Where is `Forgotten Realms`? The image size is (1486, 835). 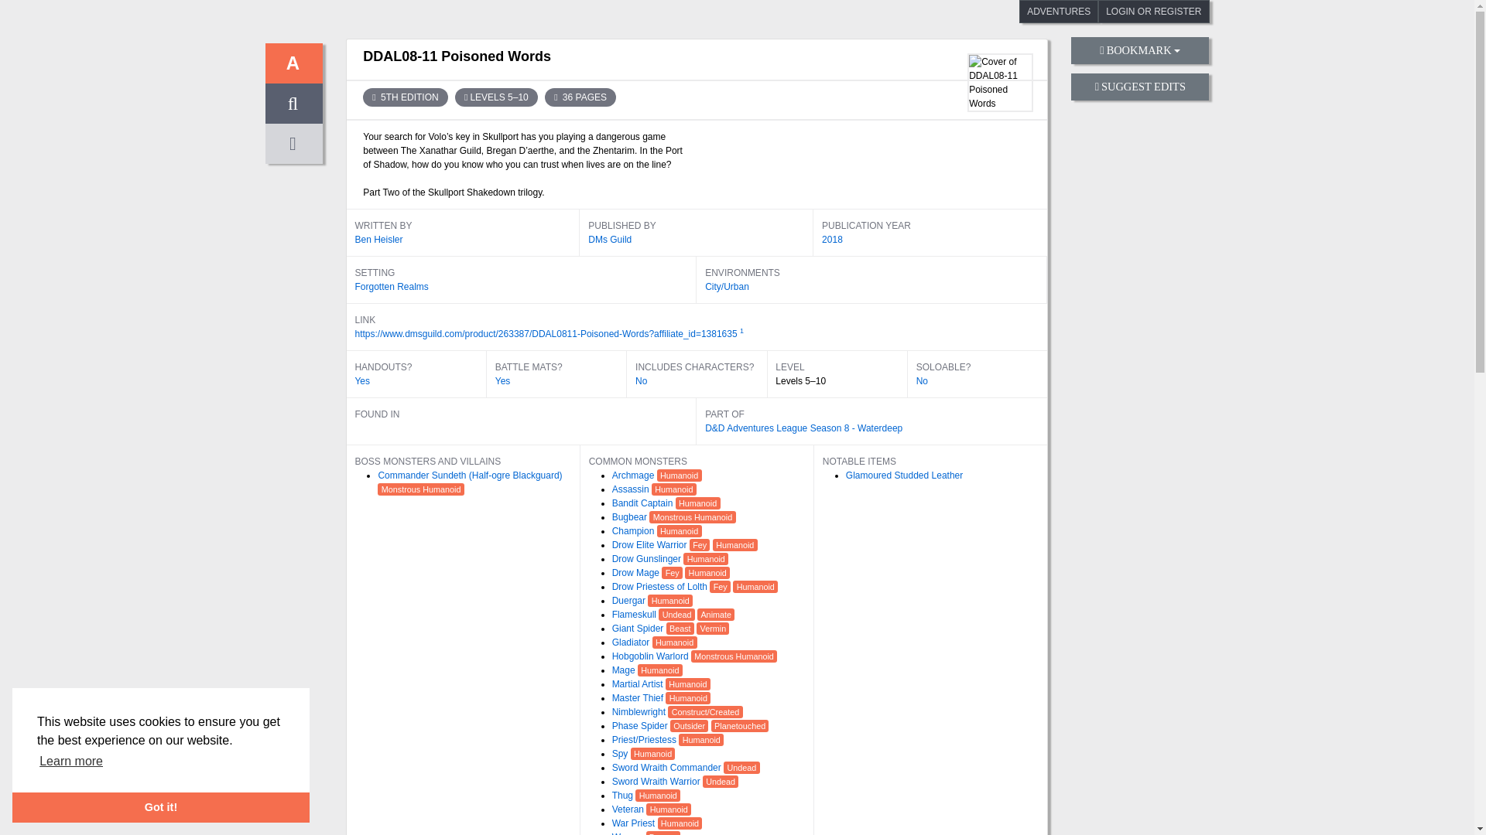 Forgotten Realms is located at coordinates (391, 286).